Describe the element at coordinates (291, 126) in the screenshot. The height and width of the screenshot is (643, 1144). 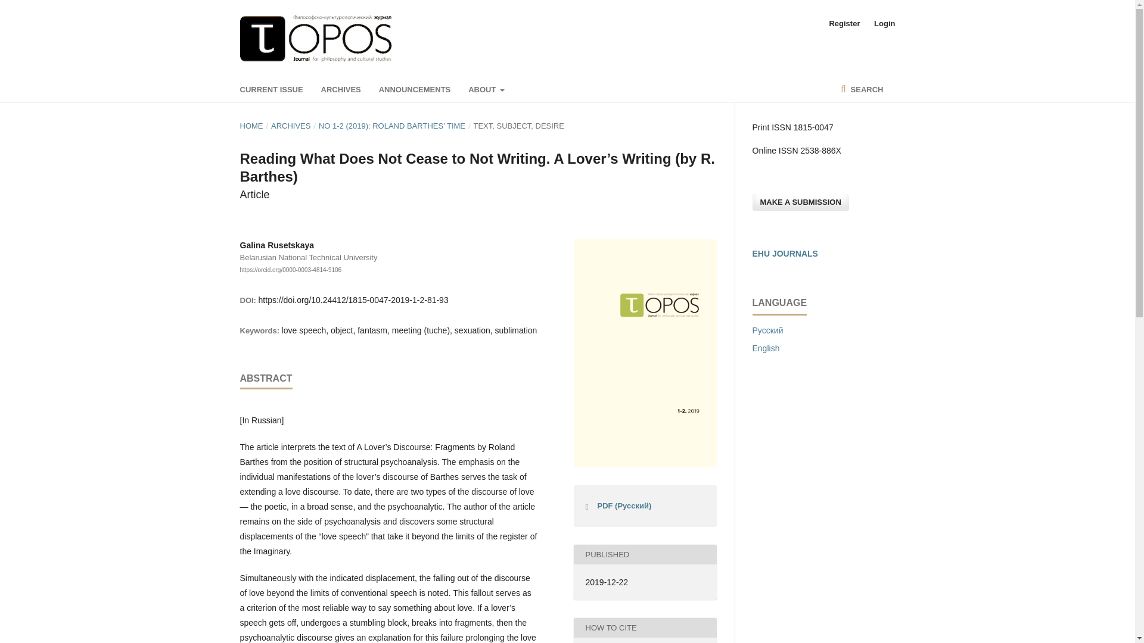
I see `ARCHIVES` at that location.